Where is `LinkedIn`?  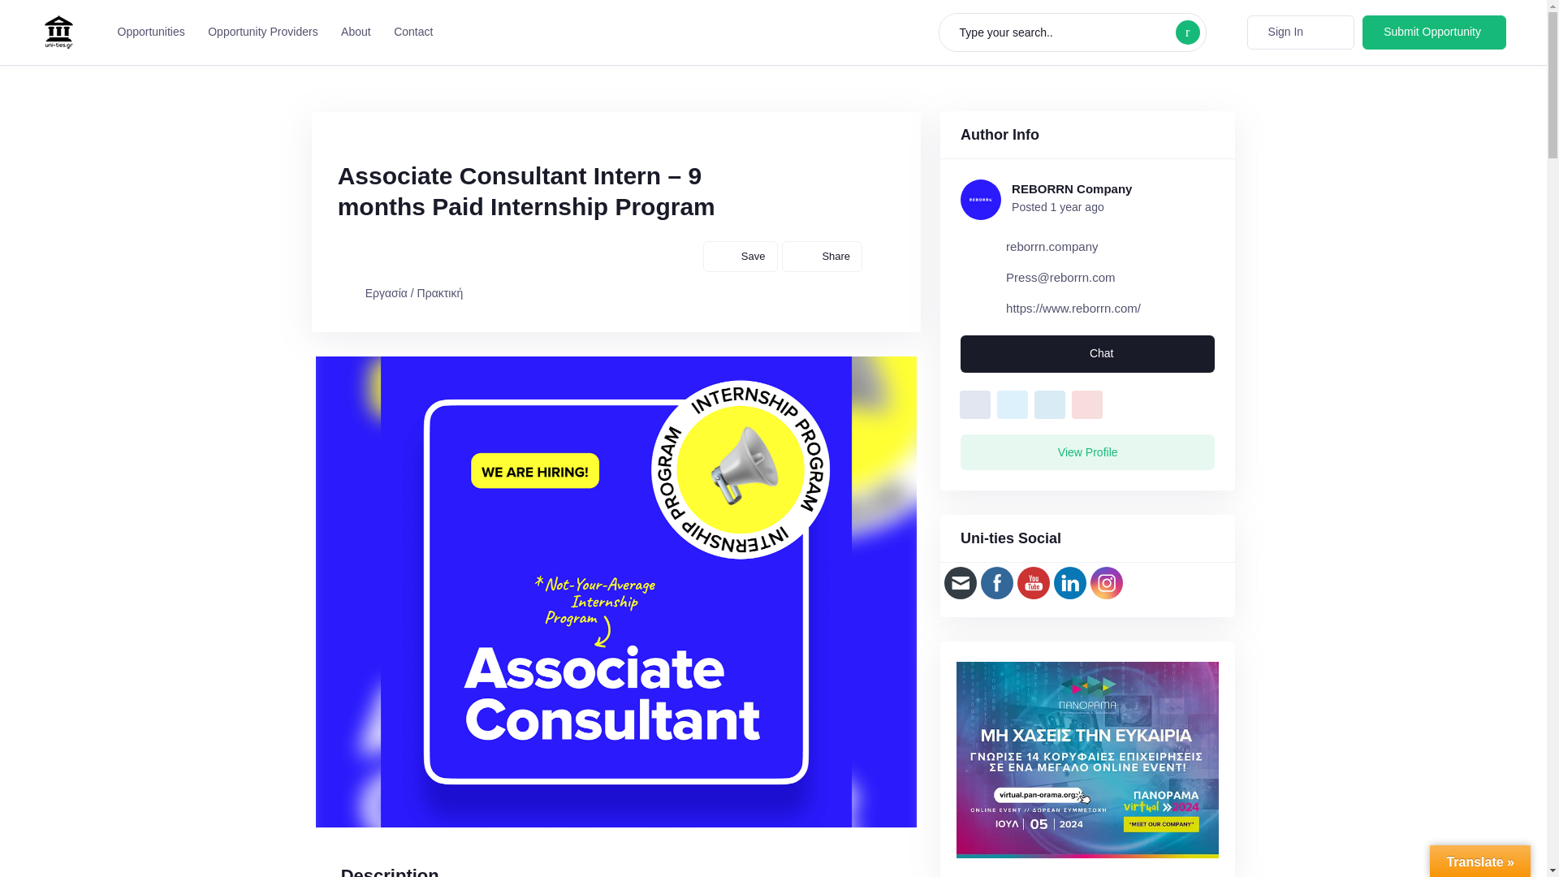 LinkedIn is located at coordinates (1070, 581).